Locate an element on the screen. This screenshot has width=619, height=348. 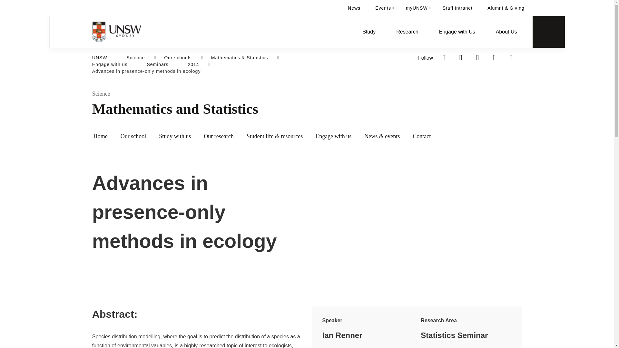
Home is located at coordinates (117, 32).